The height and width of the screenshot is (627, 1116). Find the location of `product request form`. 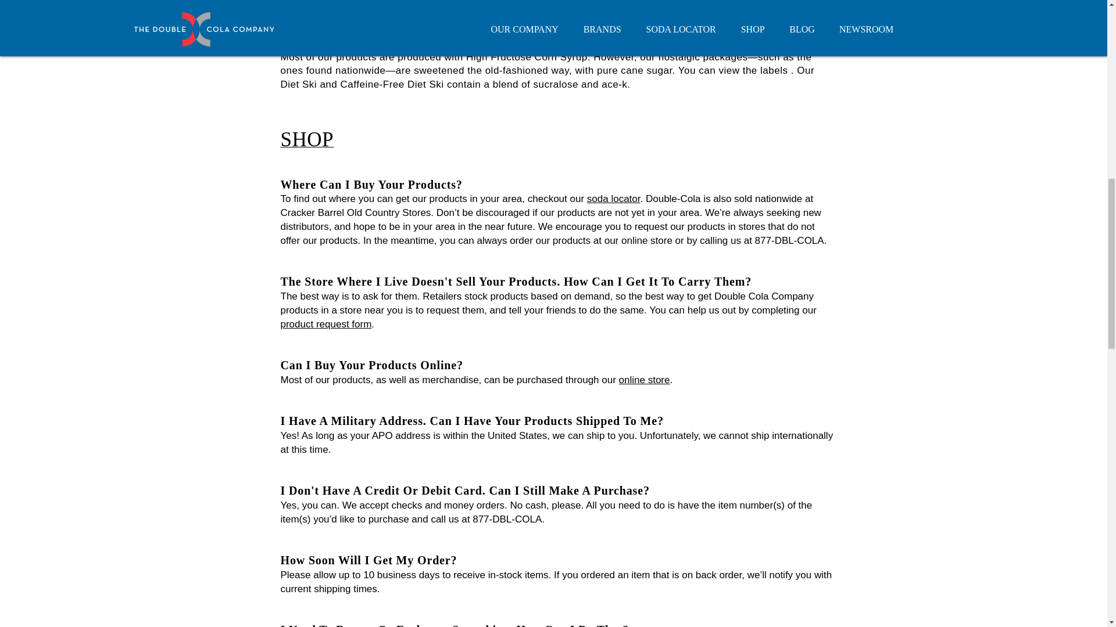

product request form is located at coordinates (325, 324).